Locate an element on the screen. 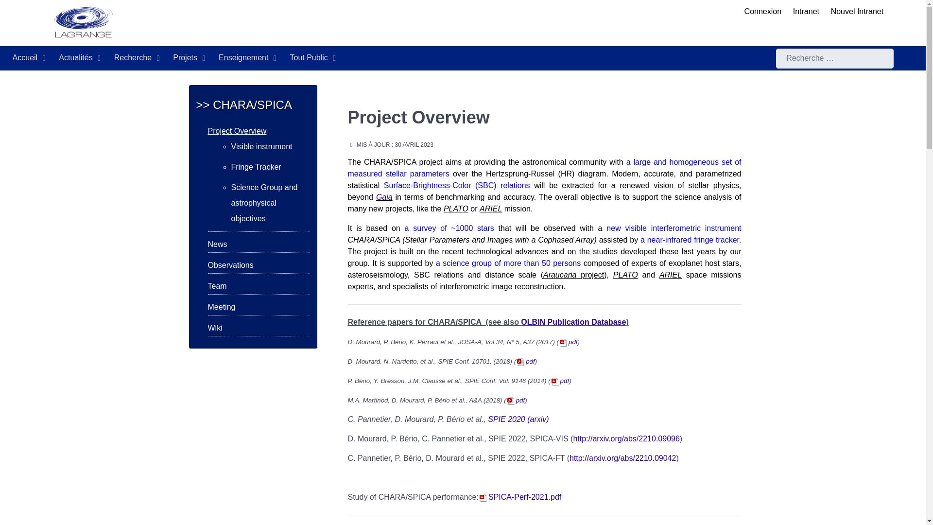  UMR Lagrange OCA Nice is located at coordinates (370, 23).